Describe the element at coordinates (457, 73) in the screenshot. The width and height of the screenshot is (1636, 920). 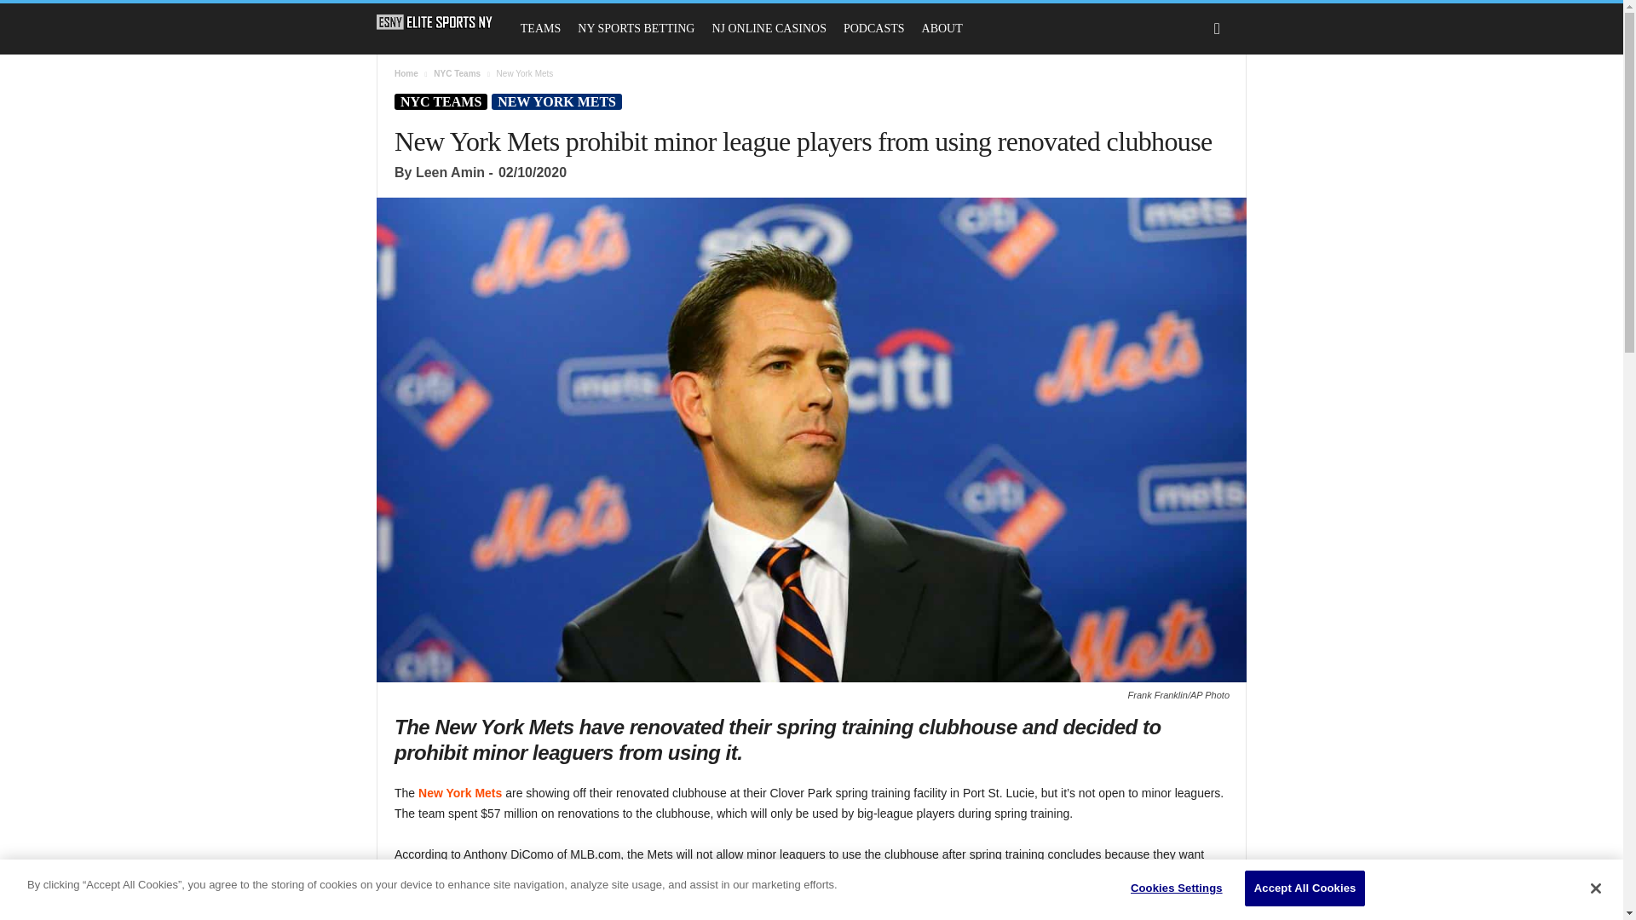
I see `View all posts in NYC Teams` at that location.